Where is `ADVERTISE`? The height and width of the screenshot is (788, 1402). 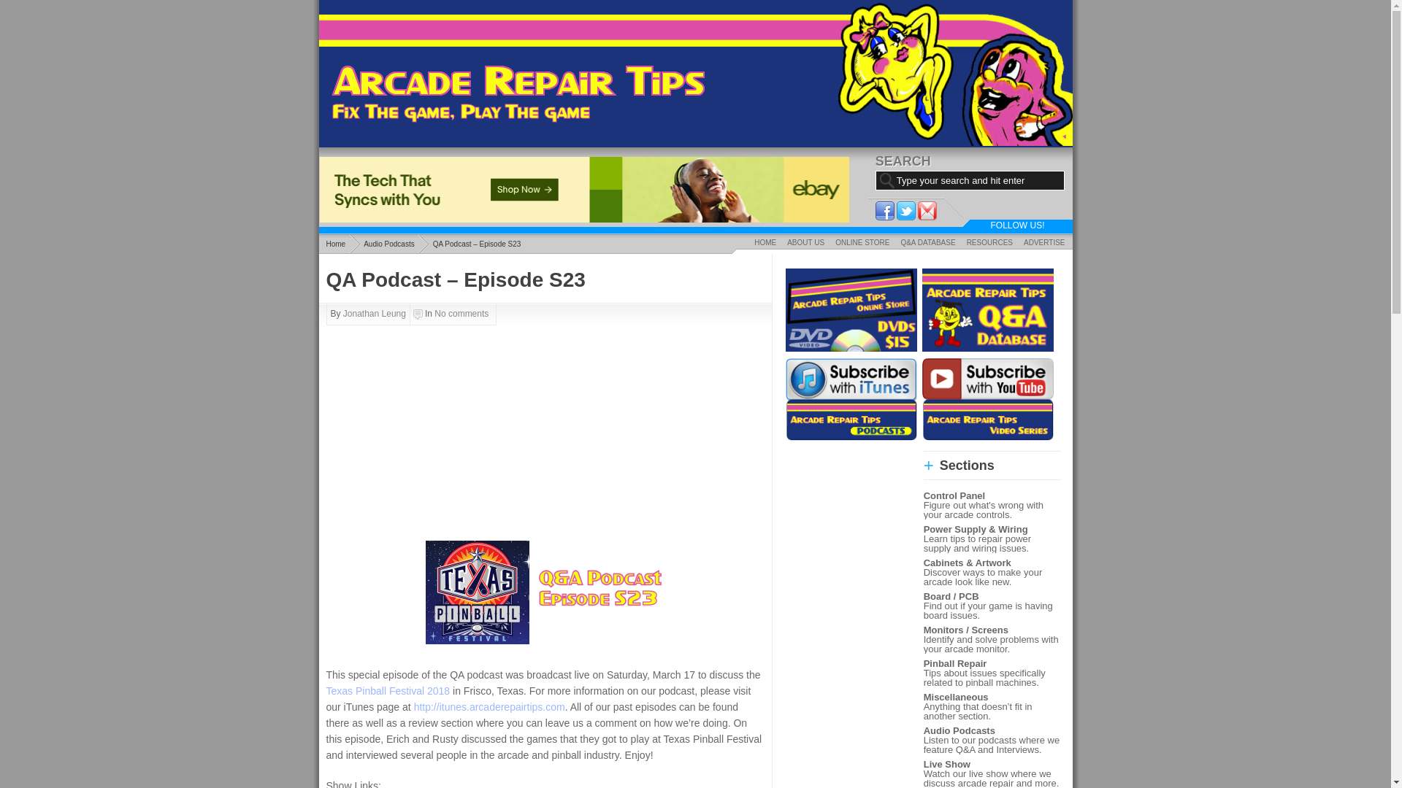
ADVERTISE is located at coordinates (1044, 242).